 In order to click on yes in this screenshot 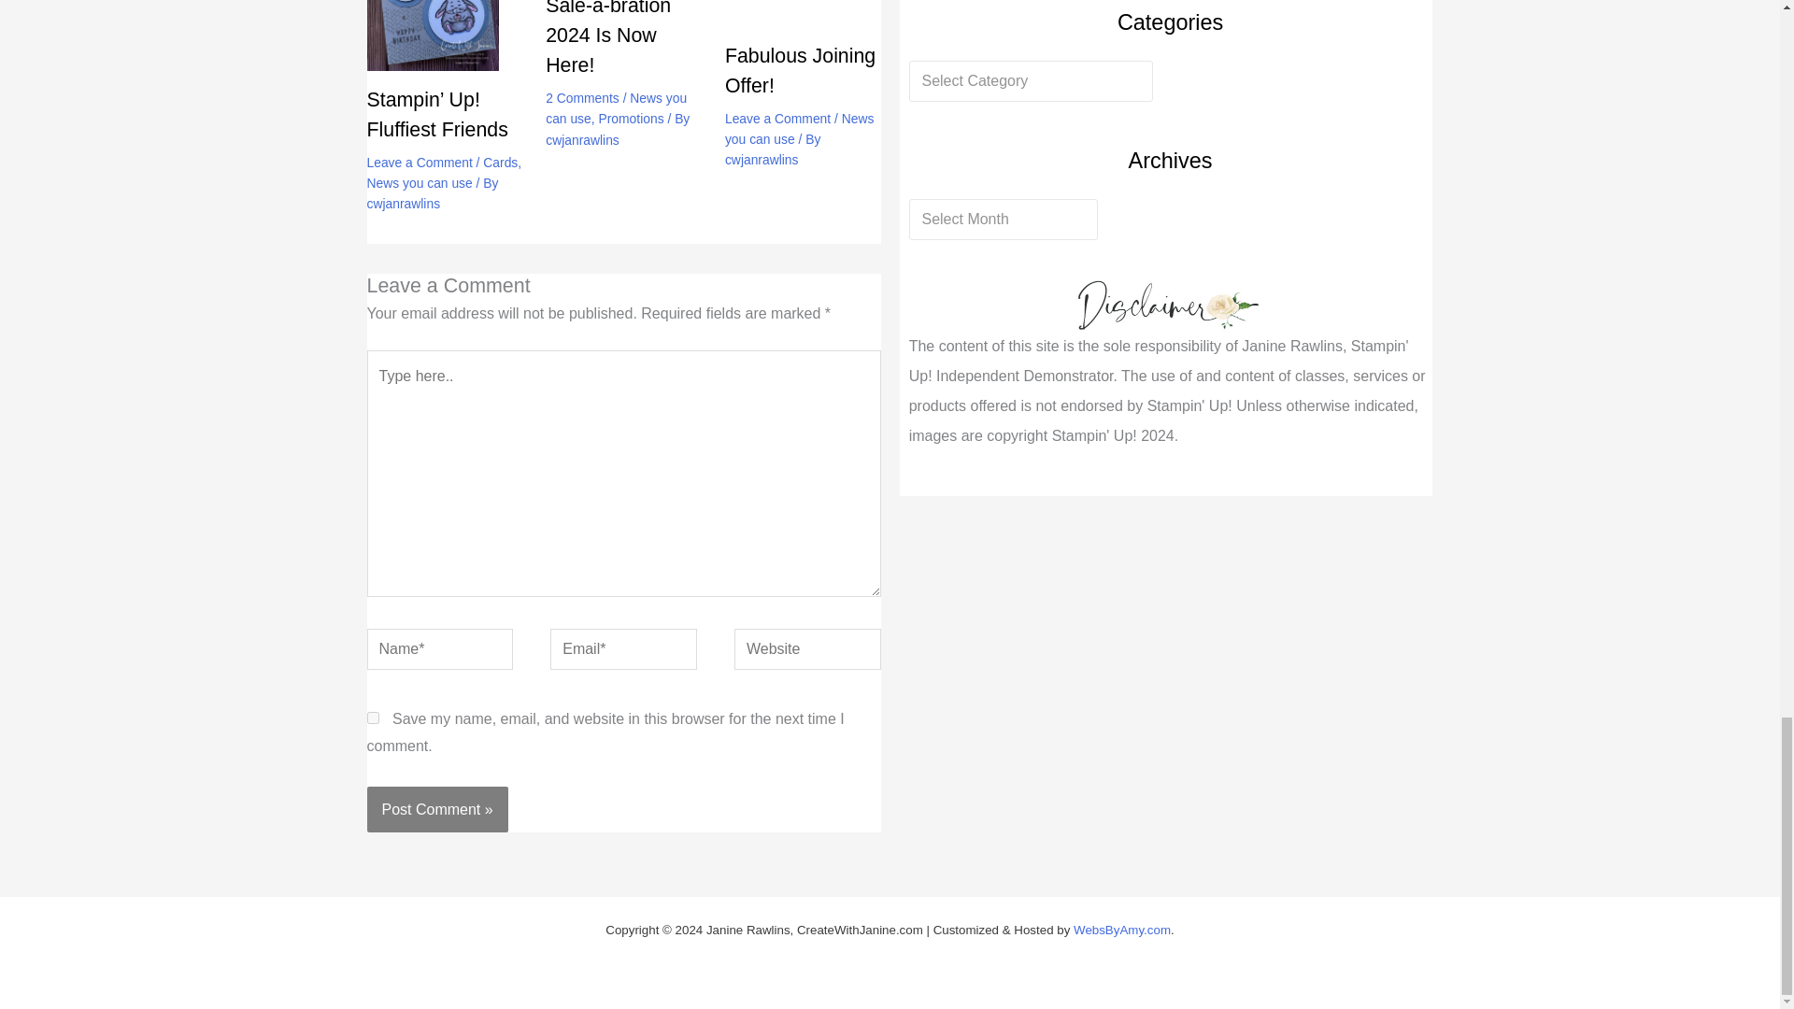, I will do `click(372, 718)`.